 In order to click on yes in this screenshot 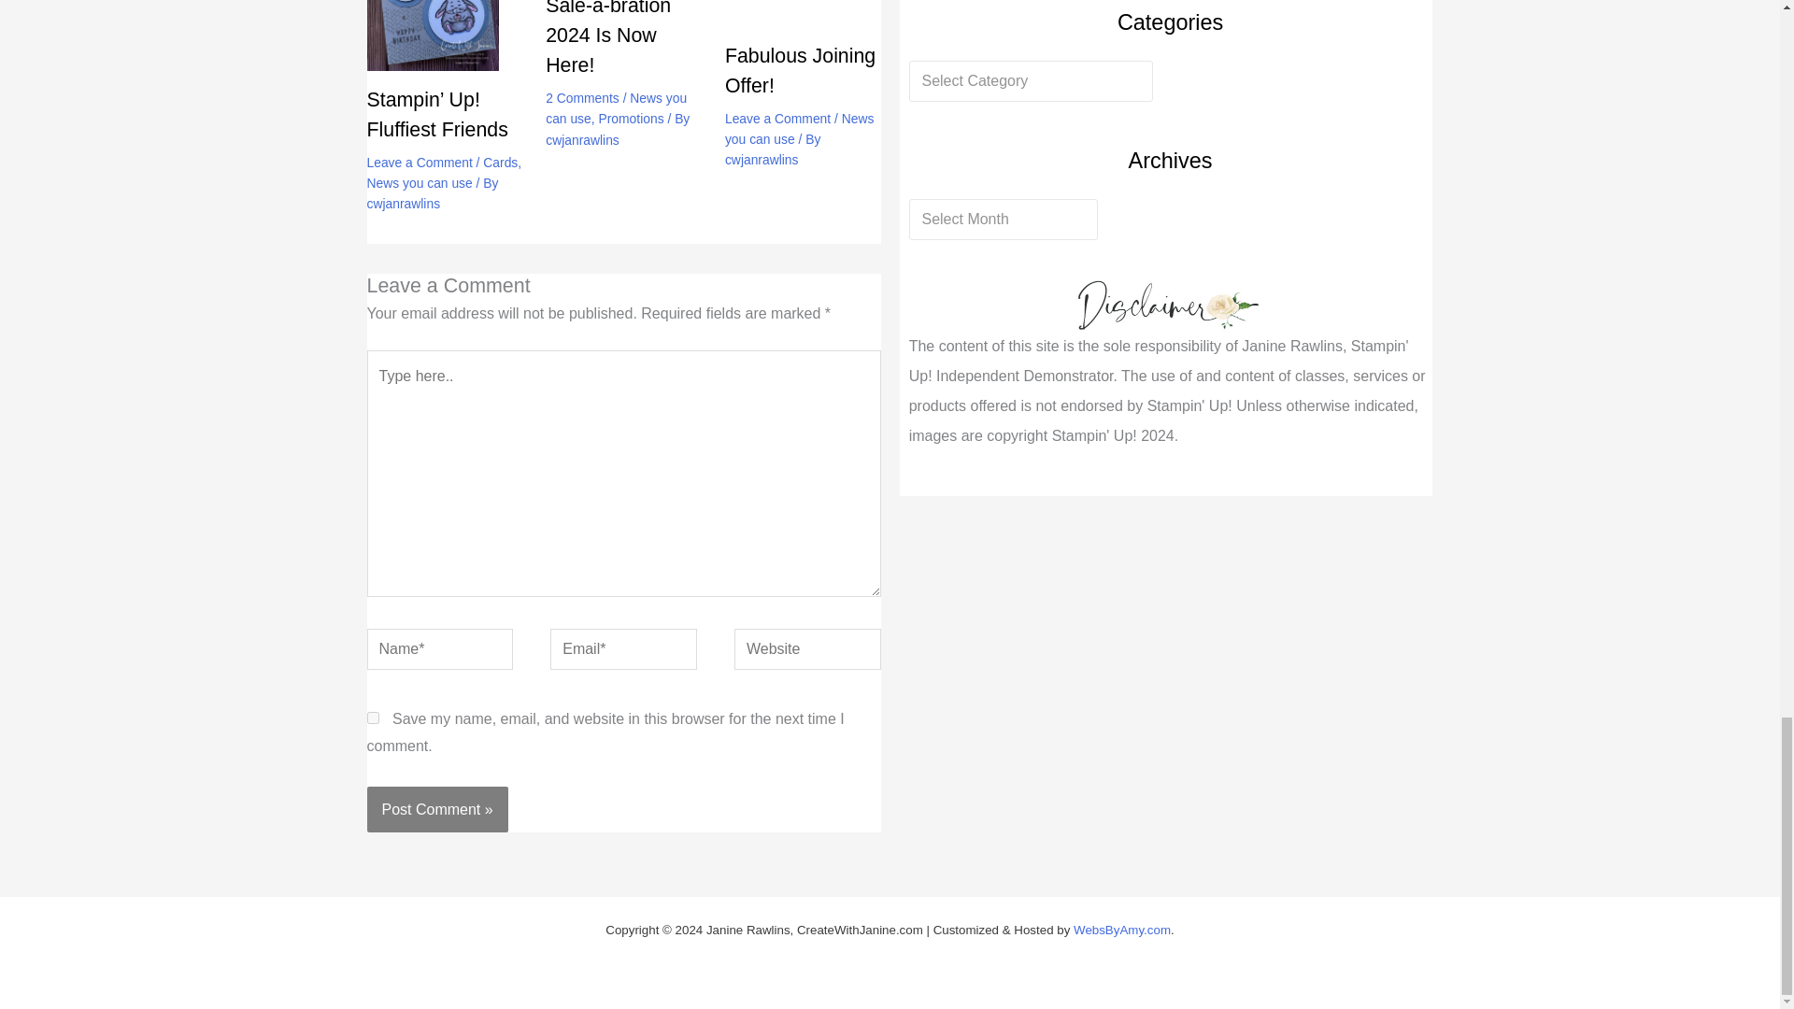, I will do `click(372, 718)`.